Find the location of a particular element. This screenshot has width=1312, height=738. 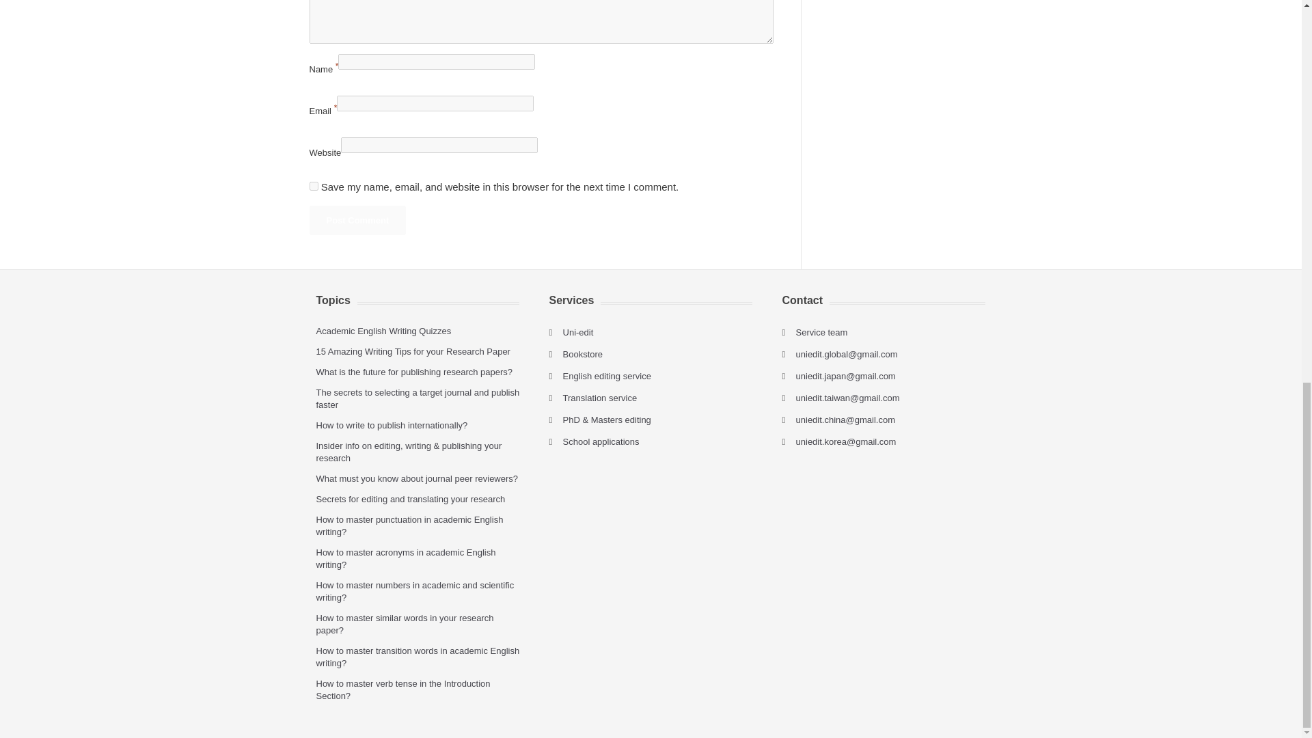

What is the future for publishing research papers? is located at coordinates (414, 372).